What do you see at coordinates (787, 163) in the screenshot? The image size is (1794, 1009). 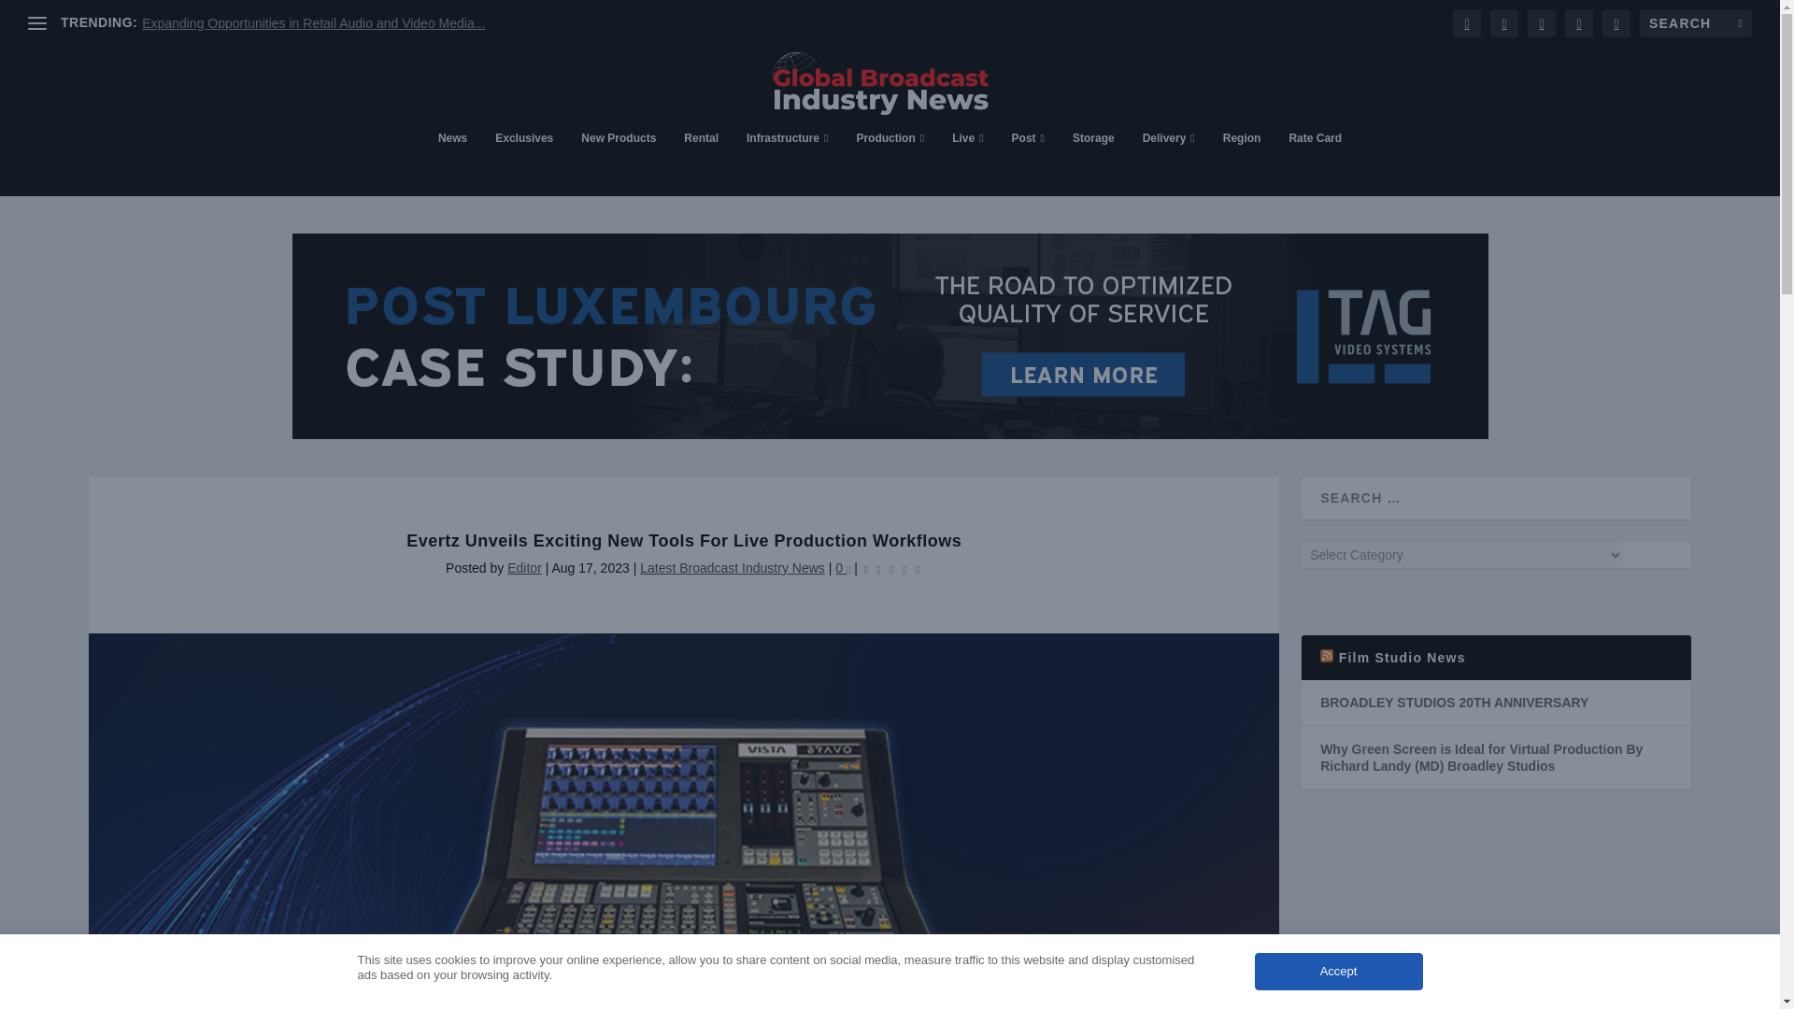 I see `Infrastructure` at bounding box center [787, 163].